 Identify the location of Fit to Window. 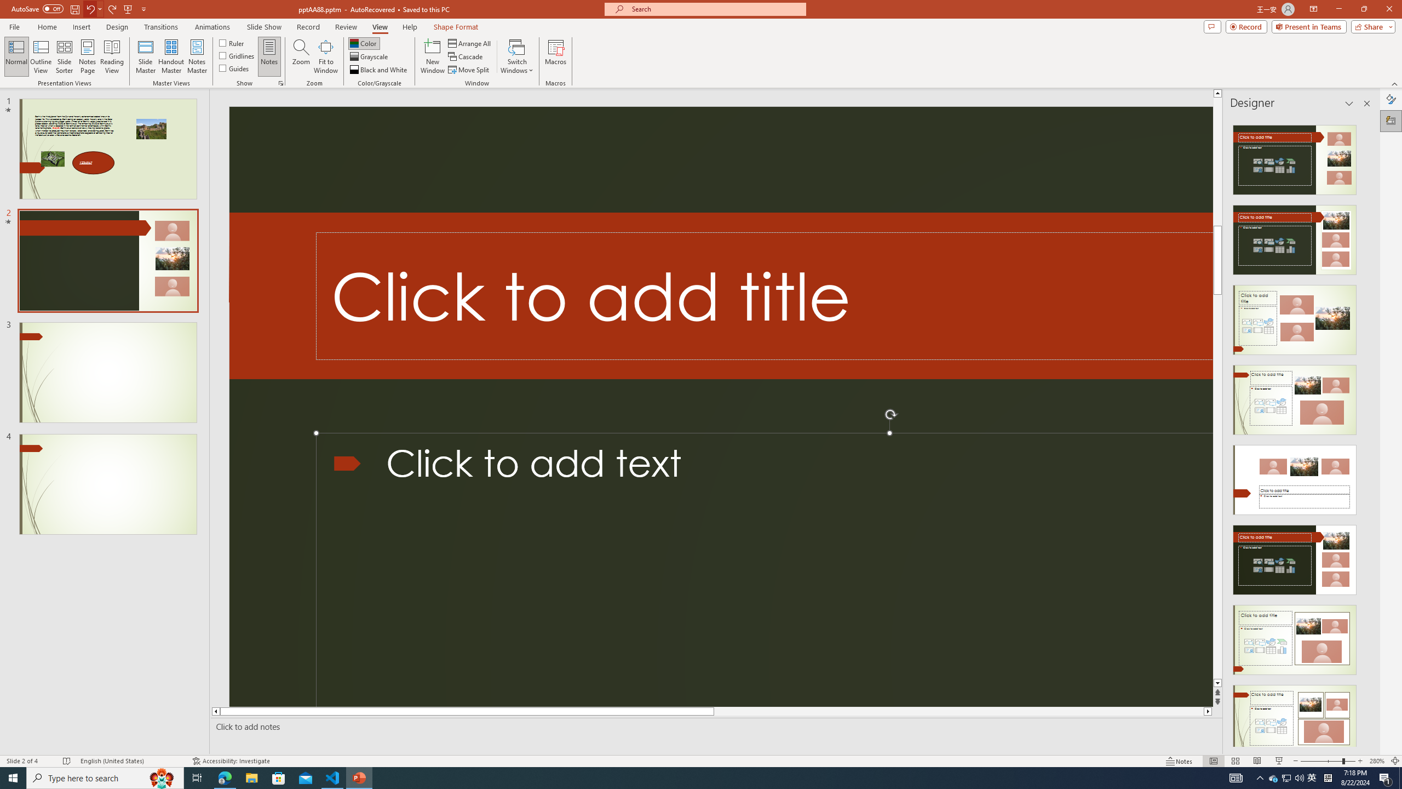
(325, 56).